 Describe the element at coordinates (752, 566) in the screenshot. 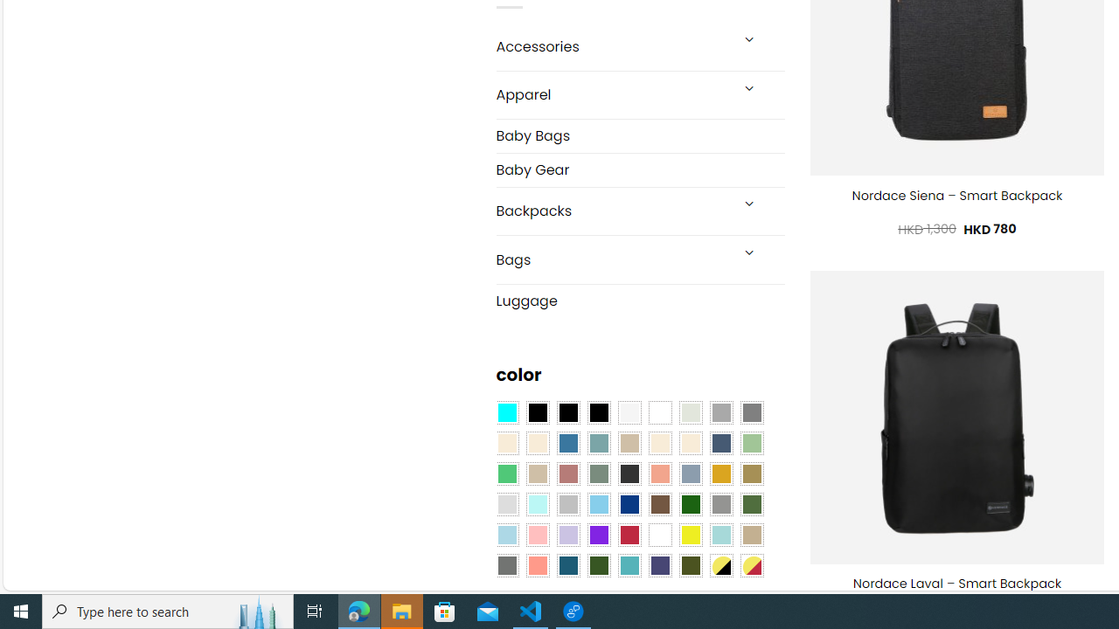

I see `Yellow-Red` at that location.